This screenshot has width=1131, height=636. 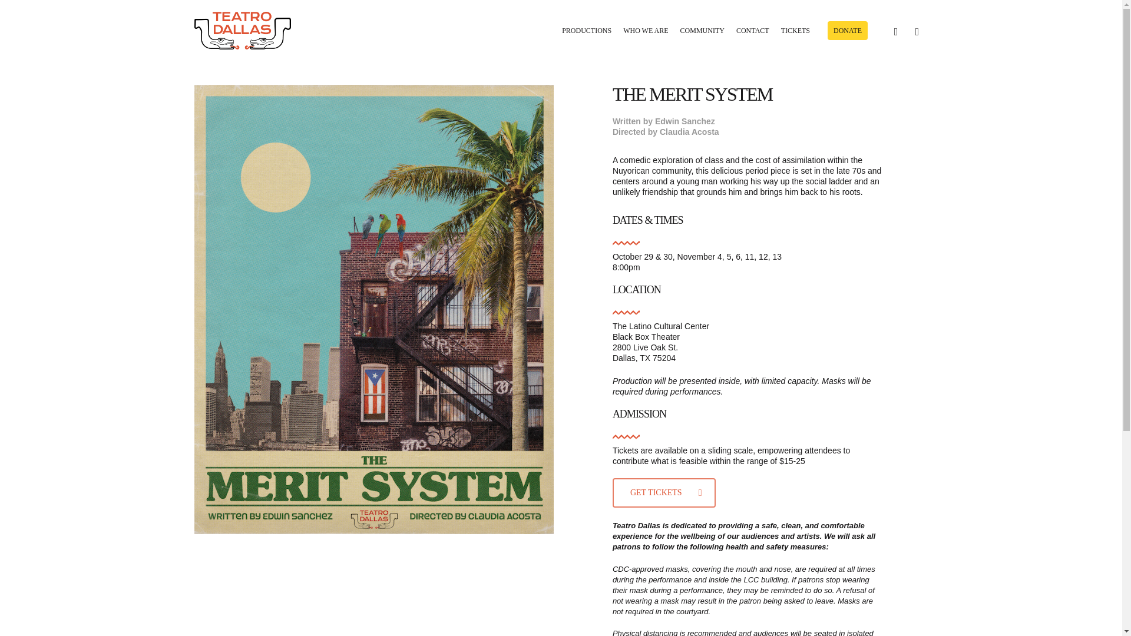 I want to click on Productions, so click(x=587, y=31).